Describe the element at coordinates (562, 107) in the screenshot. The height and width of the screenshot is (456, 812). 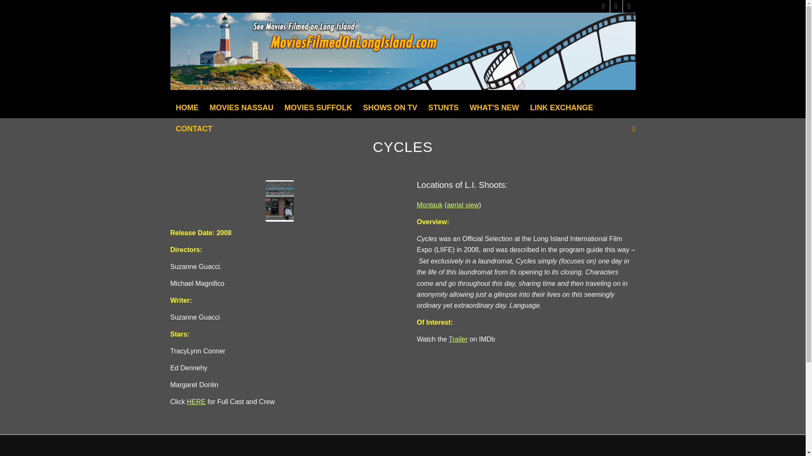
I see `LINK EXCHANGE` at that location.